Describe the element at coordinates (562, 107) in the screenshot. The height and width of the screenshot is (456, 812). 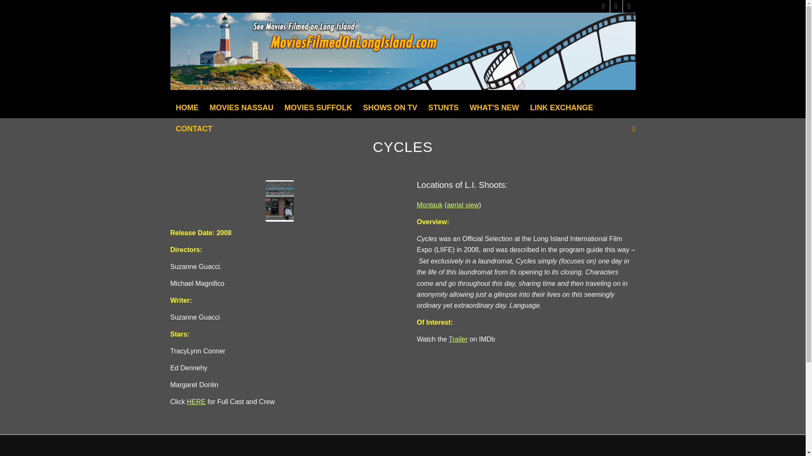
I see `LINK EXCHANGE` at that location.